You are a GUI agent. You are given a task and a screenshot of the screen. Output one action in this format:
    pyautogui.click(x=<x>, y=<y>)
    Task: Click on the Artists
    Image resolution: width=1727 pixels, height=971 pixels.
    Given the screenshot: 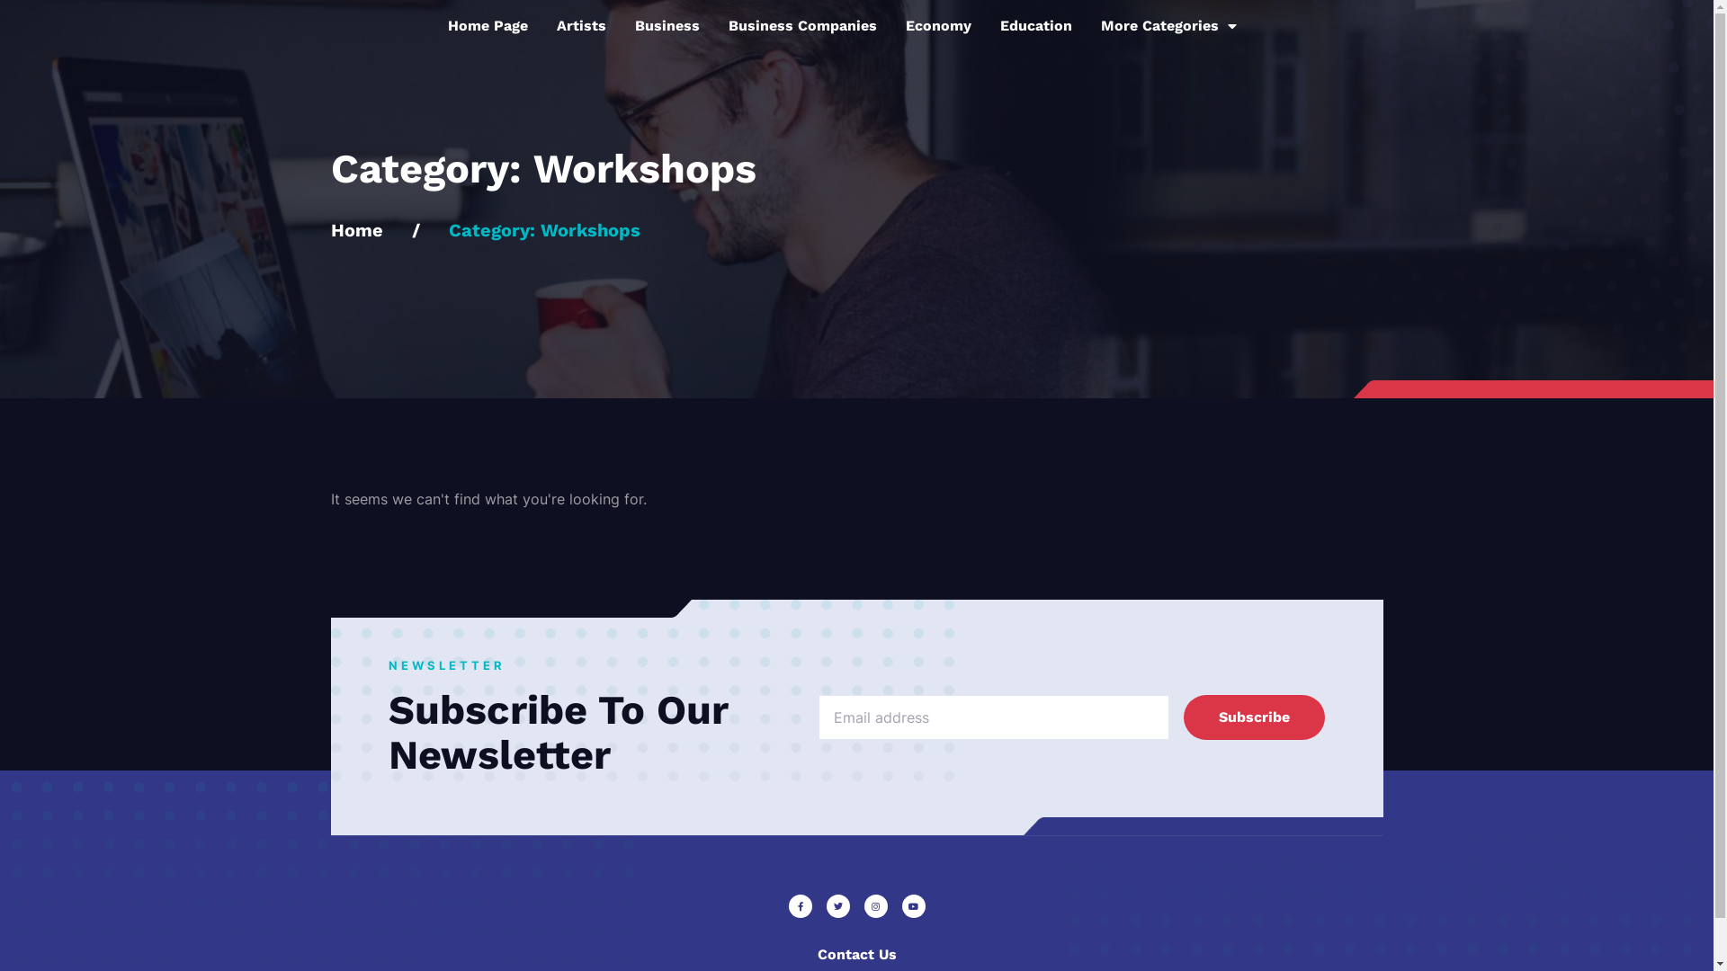 What is the action you would take?
    pyautogui.click(x=581, y=26)
    